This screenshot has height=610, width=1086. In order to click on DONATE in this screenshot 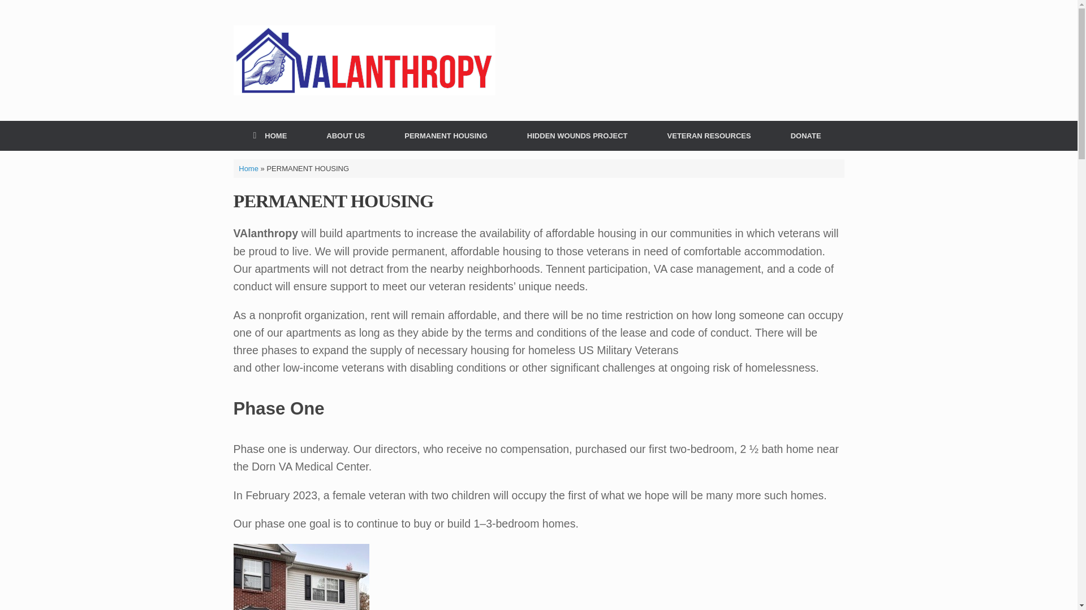, I will do `click(805, 136)`.